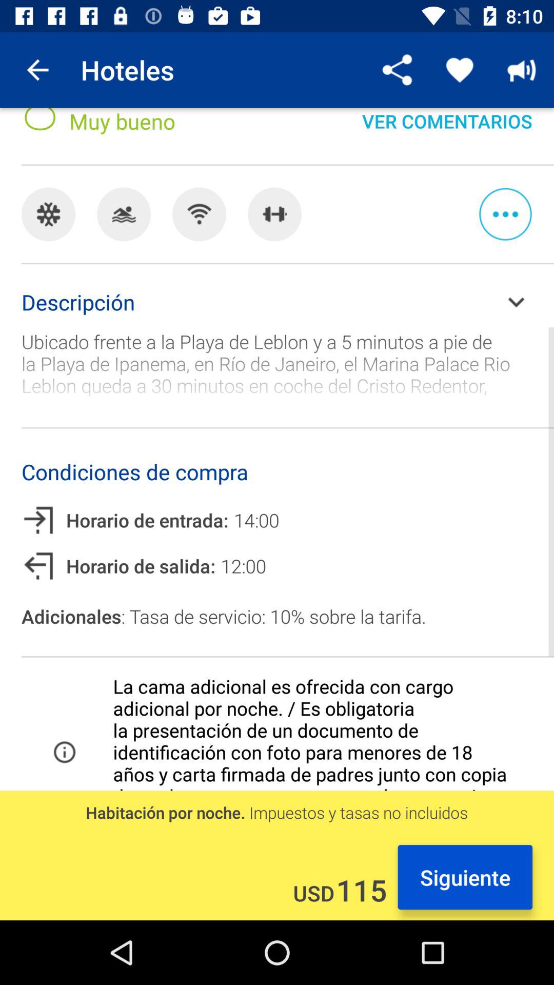  I want to click on turn off icon to the right of the muy bueno icon, so click(447, 130).